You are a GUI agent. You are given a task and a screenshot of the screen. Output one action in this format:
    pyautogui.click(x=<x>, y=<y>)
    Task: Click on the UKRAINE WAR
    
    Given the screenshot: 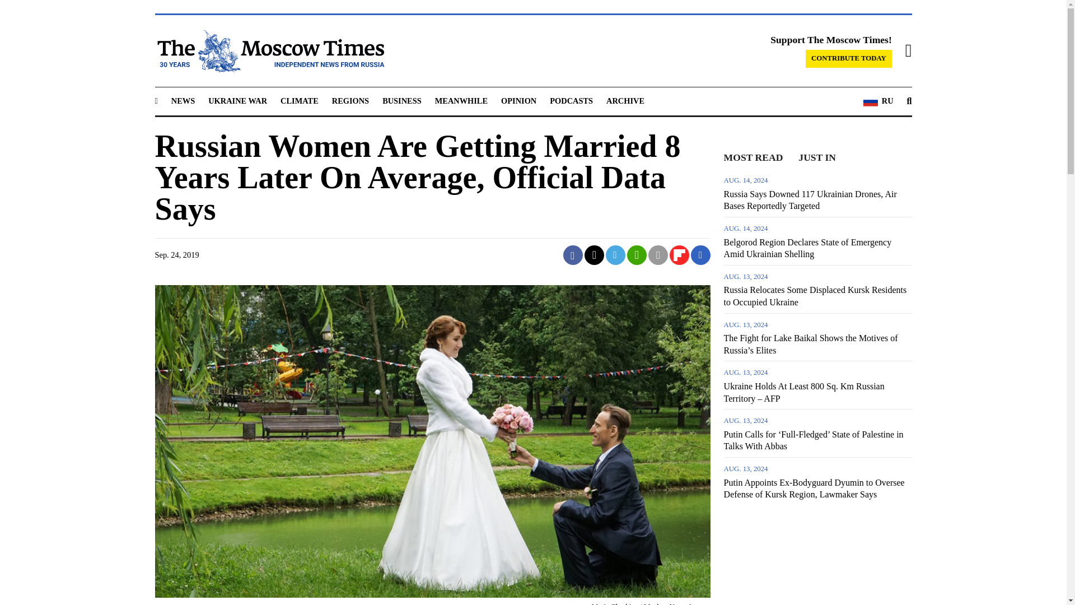 What is the action you would take?
    pyautogui.click(x=237, y=100)
    